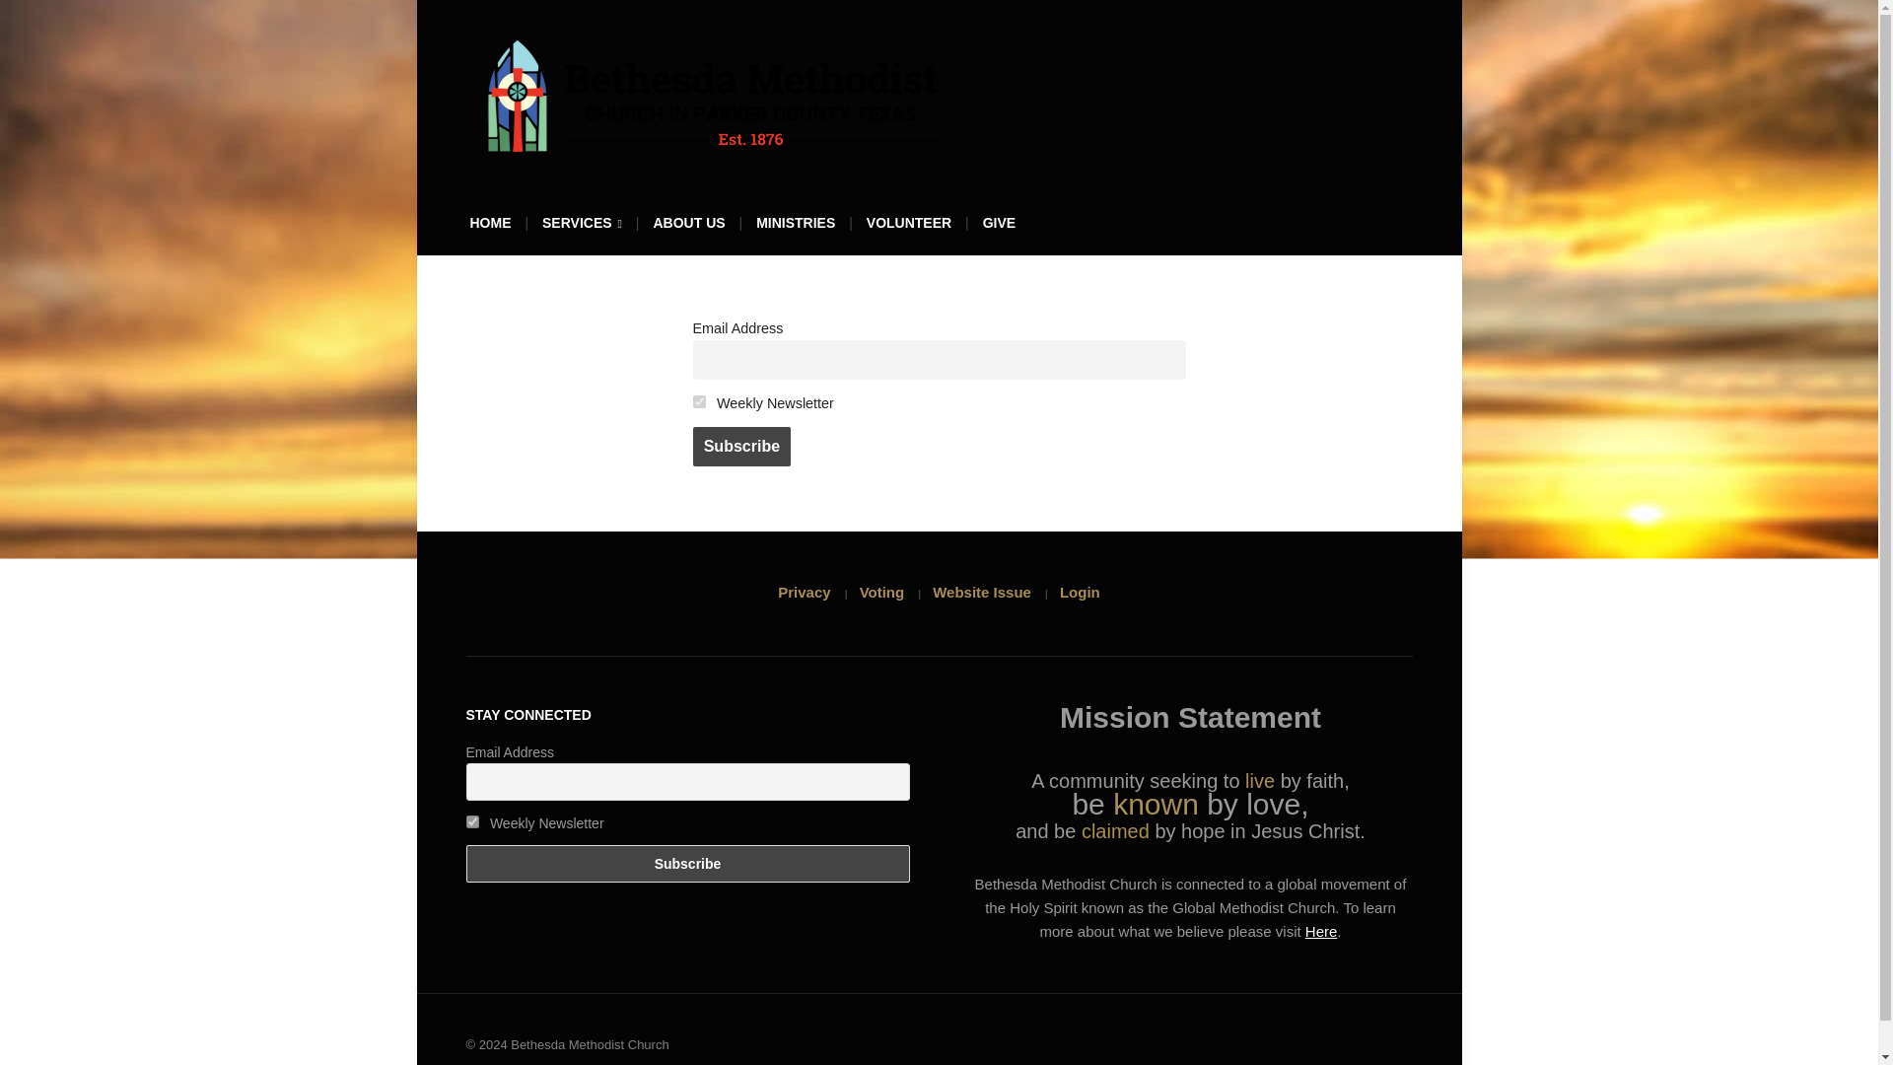 The height and width of the screenshot is (1065, 1893). What do you see at coordinates (909, 229) in the screenshot?
I see `VOLUNTEER` at bounding box center [909, 229].